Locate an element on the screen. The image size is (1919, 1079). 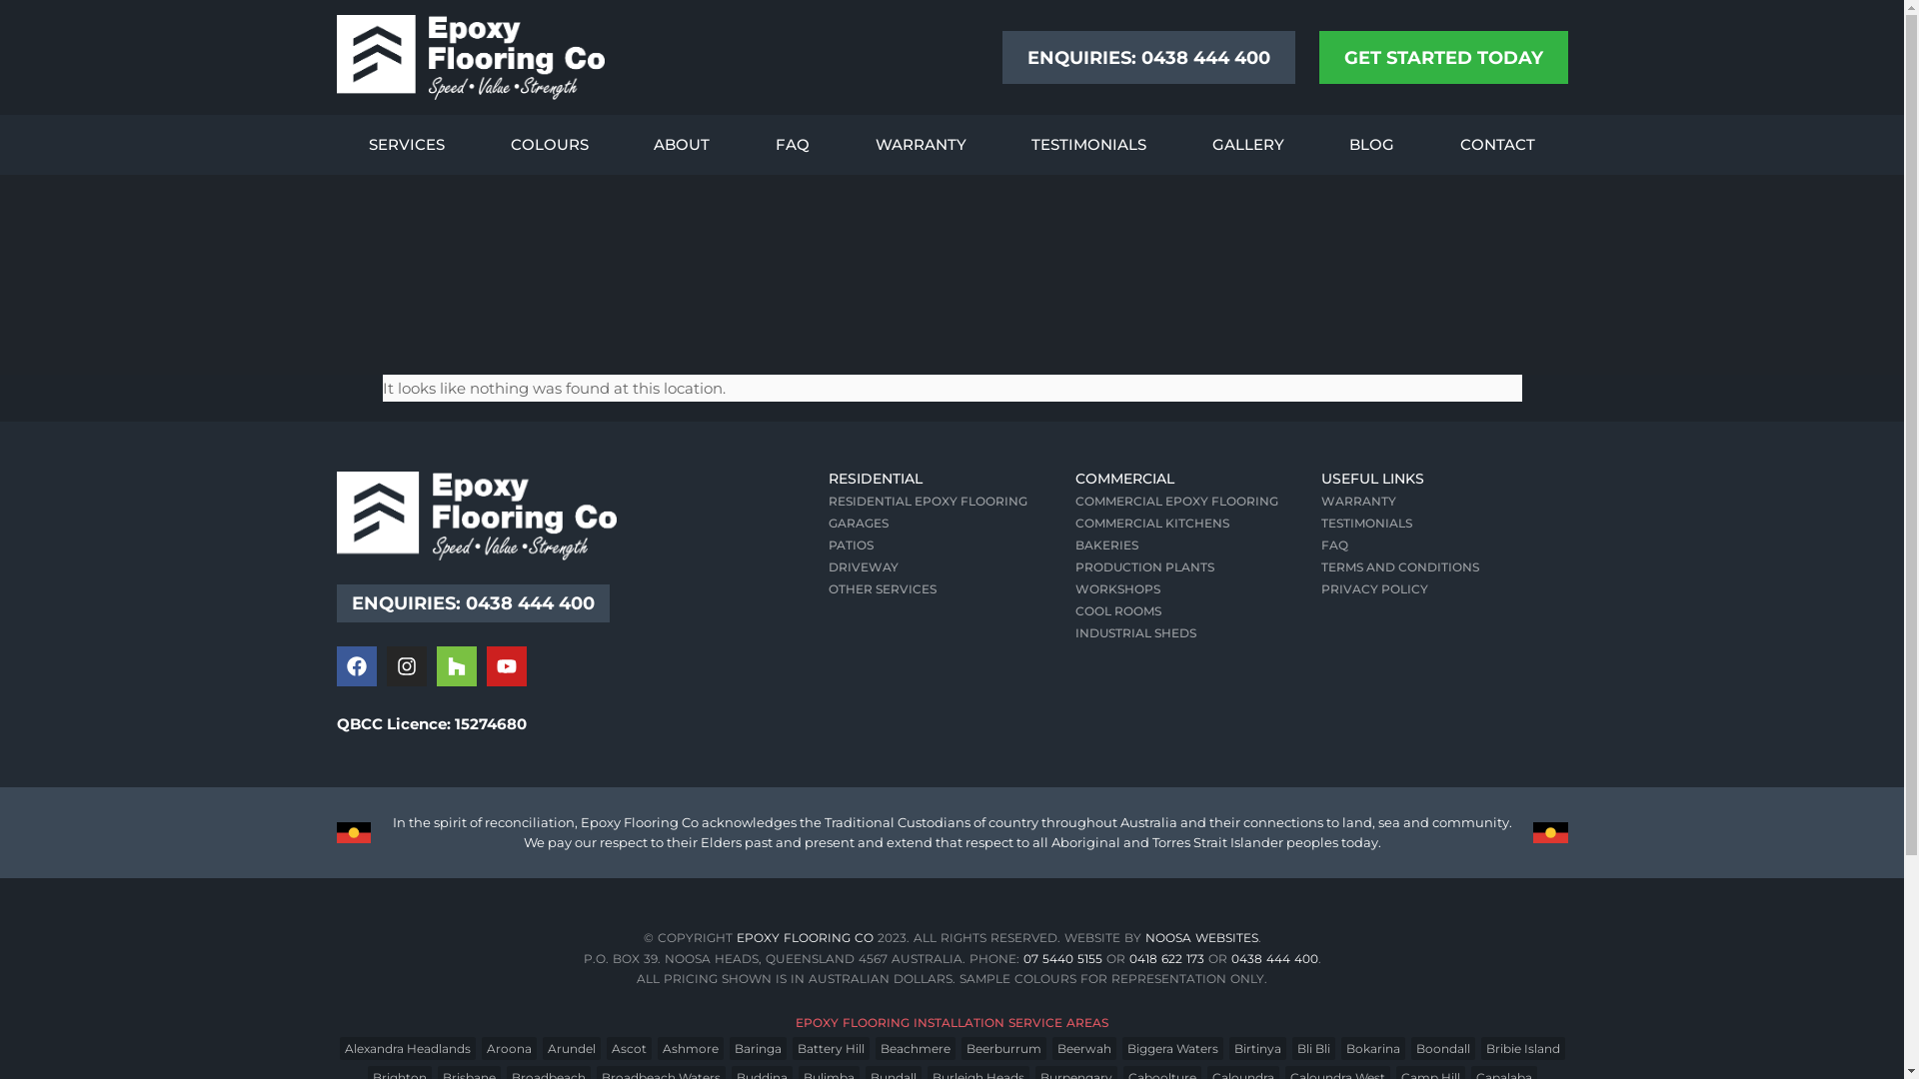
Biggera Waters is located at coordinates (1171, 1049).